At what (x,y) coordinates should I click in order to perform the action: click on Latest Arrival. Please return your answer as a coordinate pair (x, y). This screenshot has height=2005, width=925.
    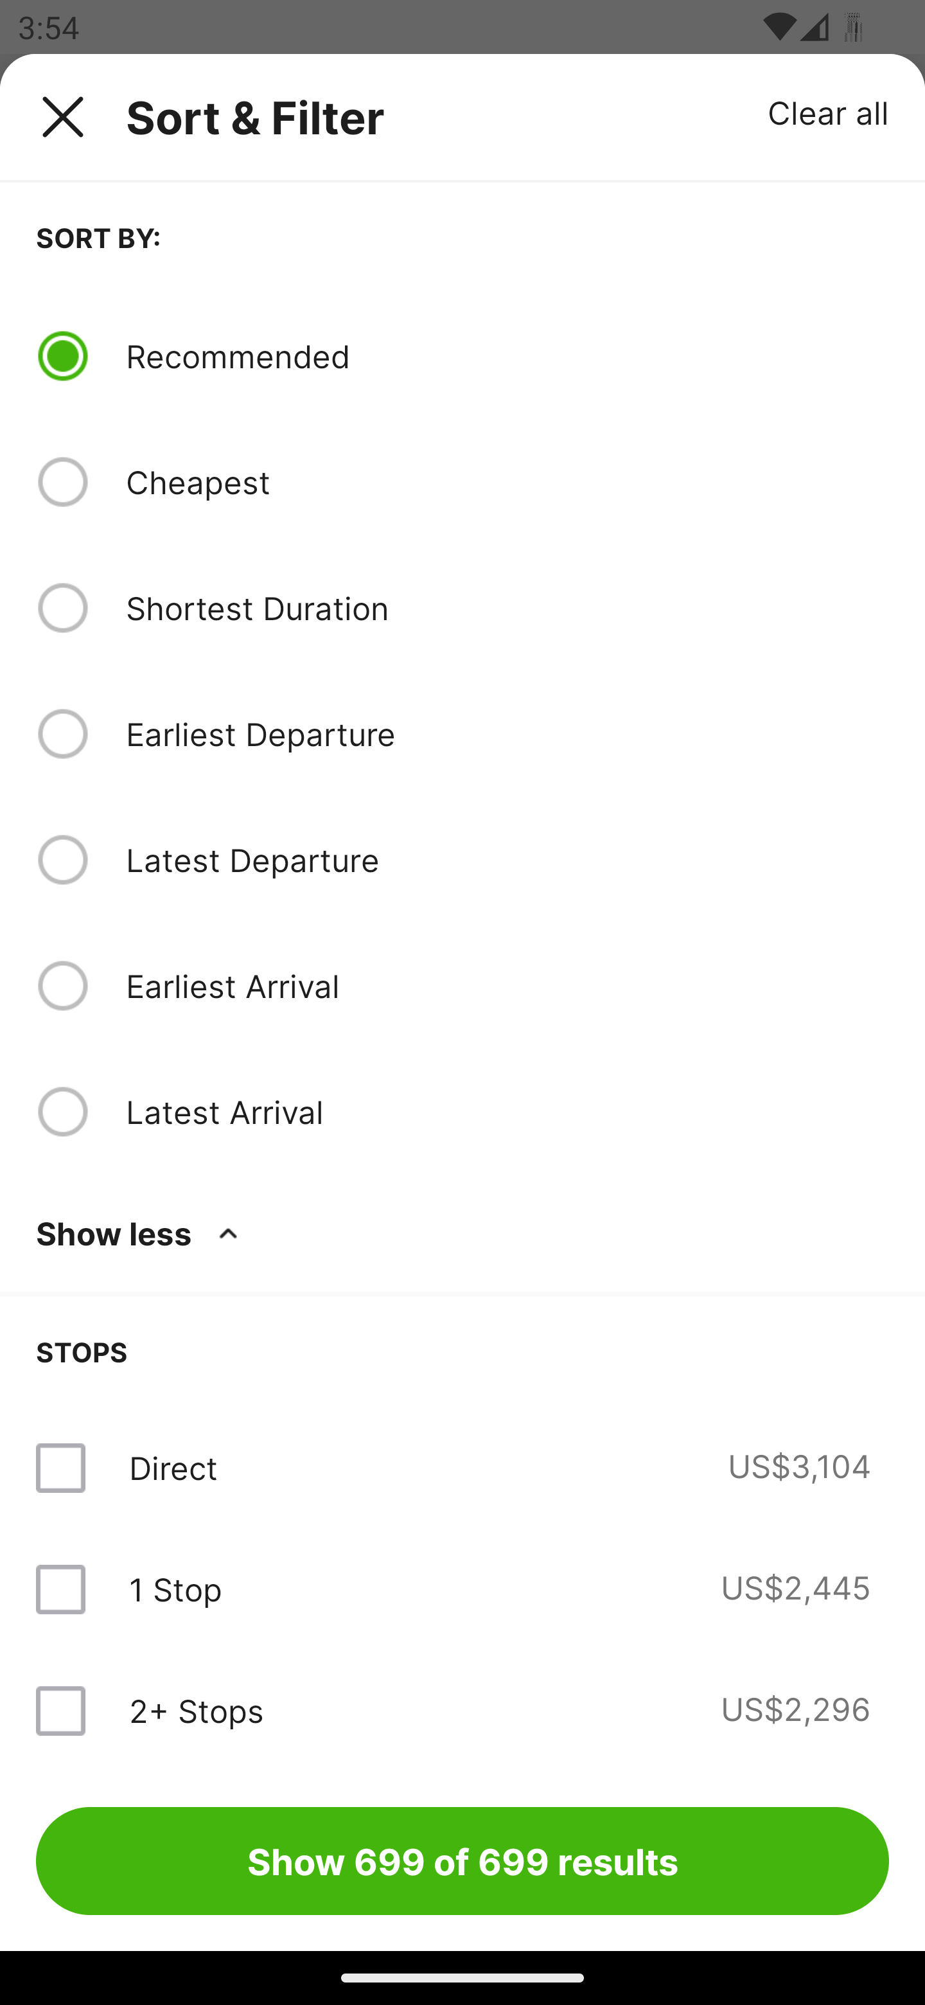
    Looking at the image, I should click on (507, 1112).